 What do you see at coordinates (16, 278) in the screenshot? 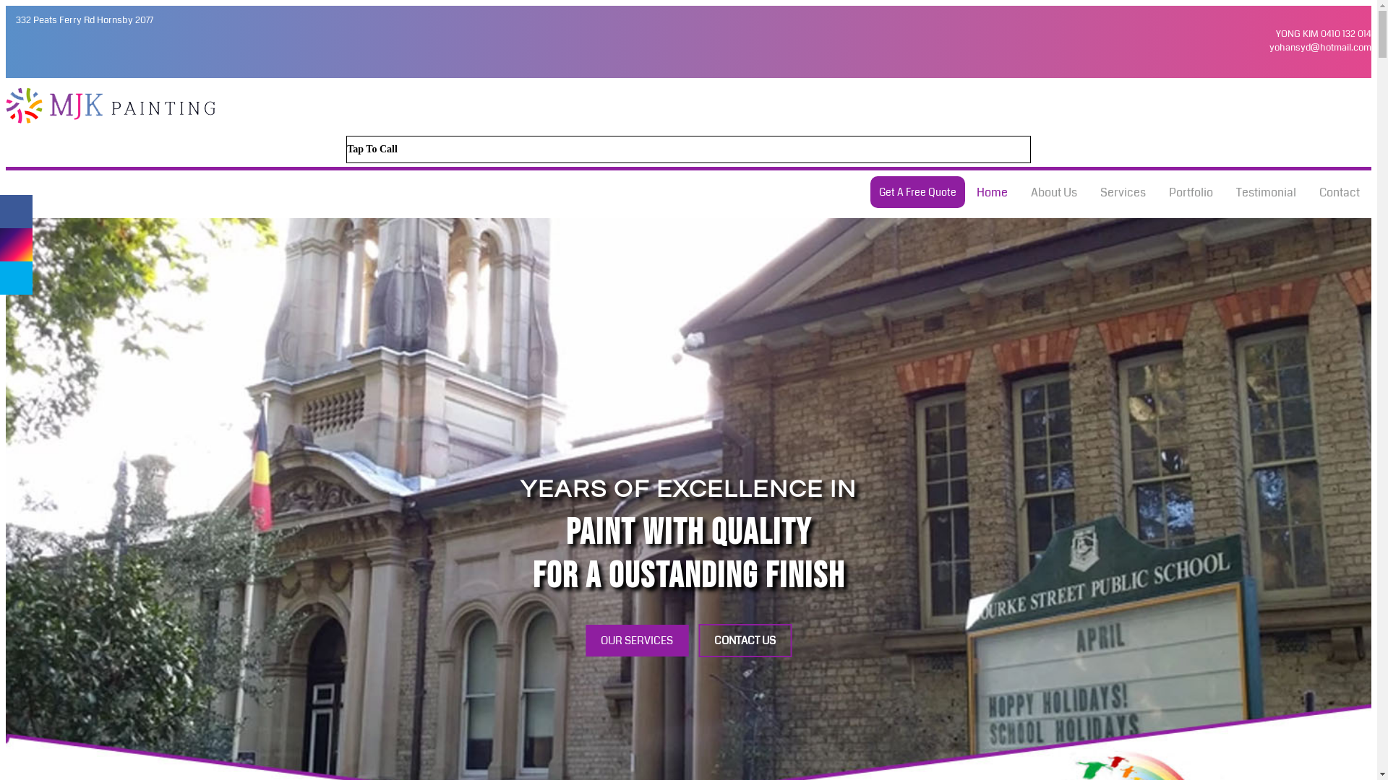
I see `share with: twitter` at bounding box center [16, 278].